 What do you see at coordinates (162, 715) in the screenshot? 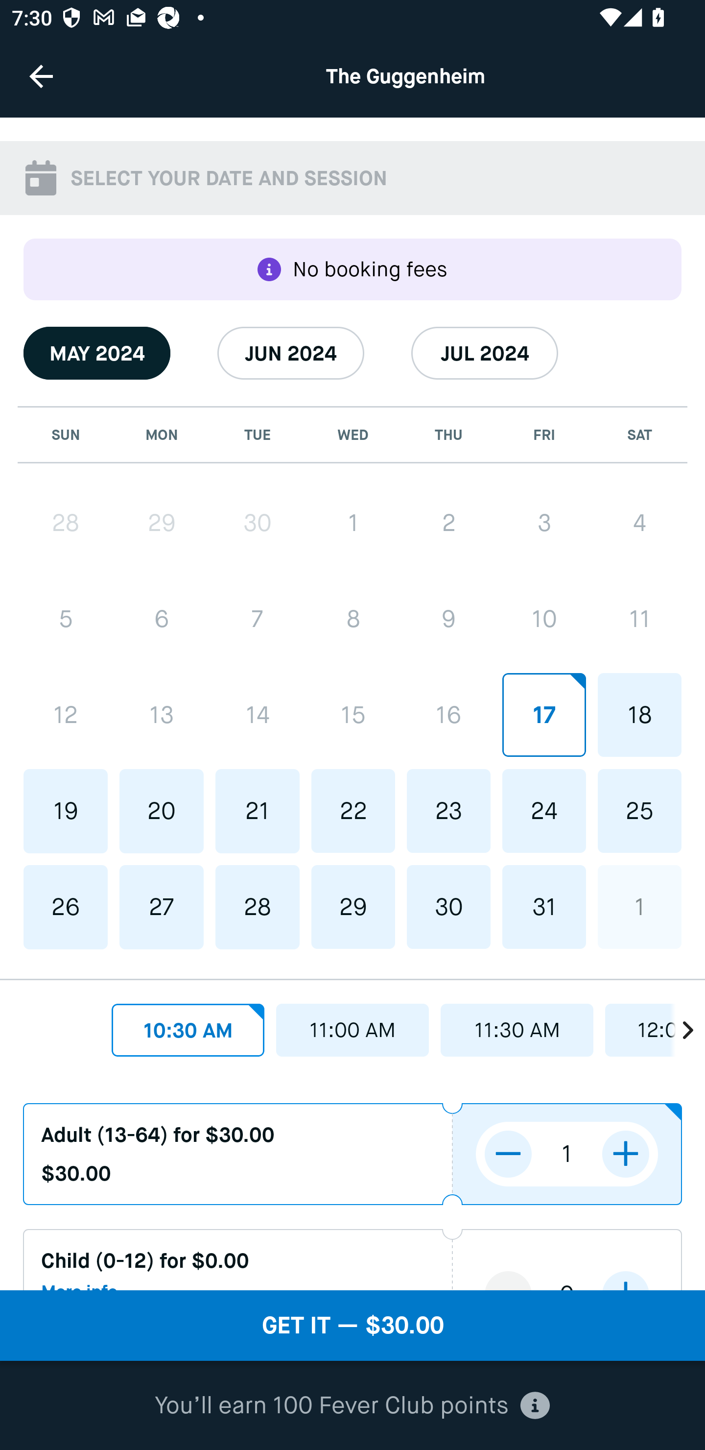
I see `13` at bounding box center [162, 715].